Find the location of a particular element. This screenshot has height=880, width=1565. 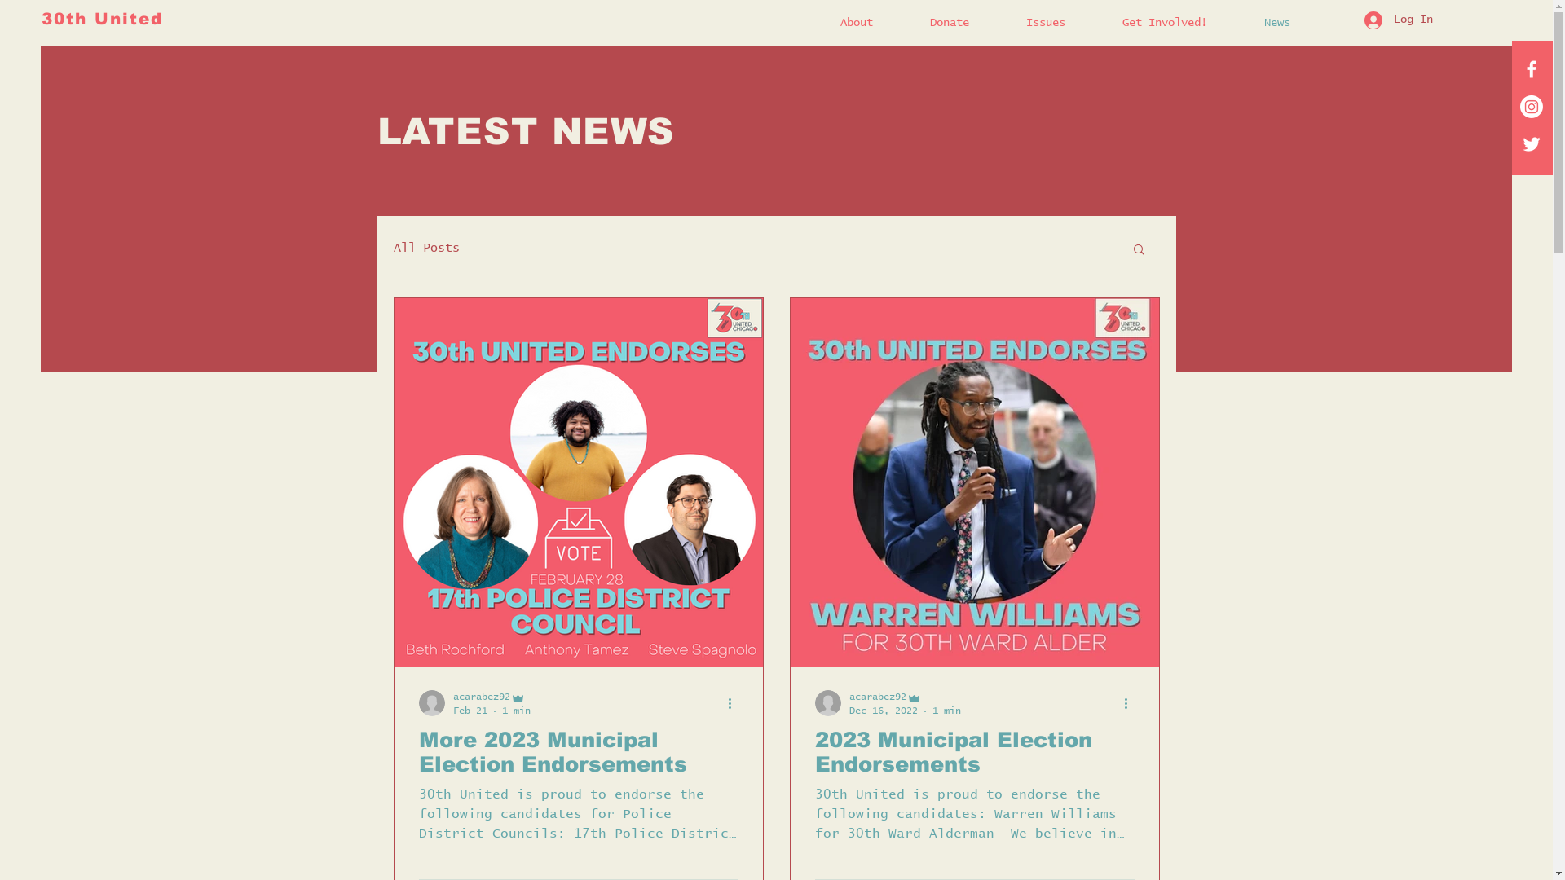

Issues is located at coordinates (1062, 23).